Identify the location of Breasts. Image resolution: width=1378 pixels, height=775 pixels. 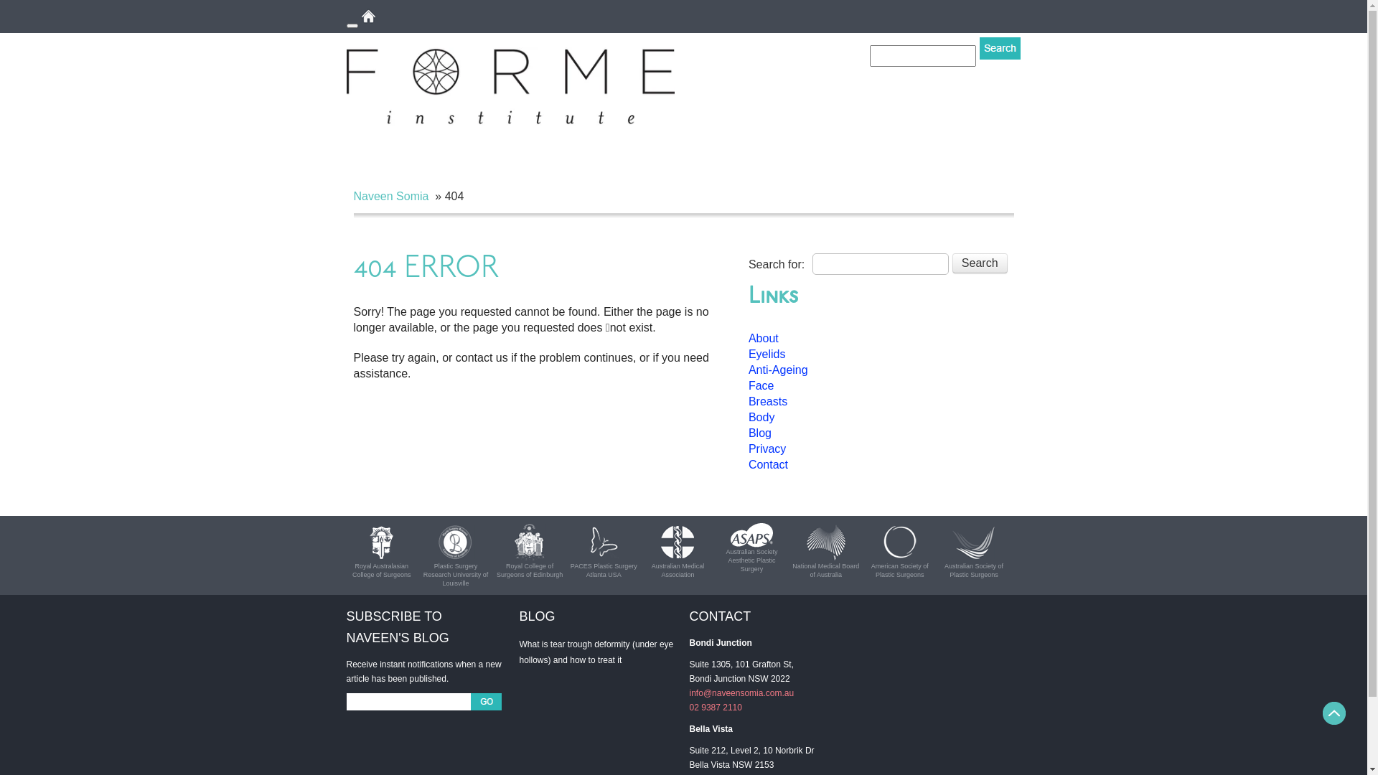
(768, 402).